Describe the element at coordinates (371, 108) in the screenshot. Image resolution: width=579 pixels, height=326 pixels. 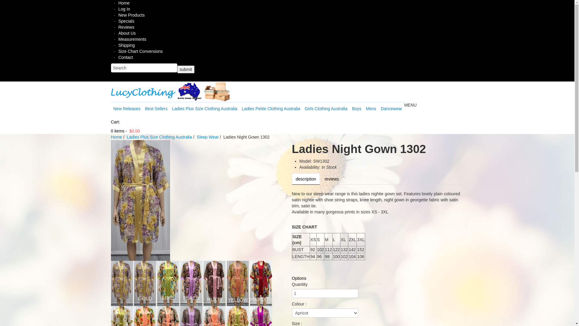
I see `Mens` at that location.